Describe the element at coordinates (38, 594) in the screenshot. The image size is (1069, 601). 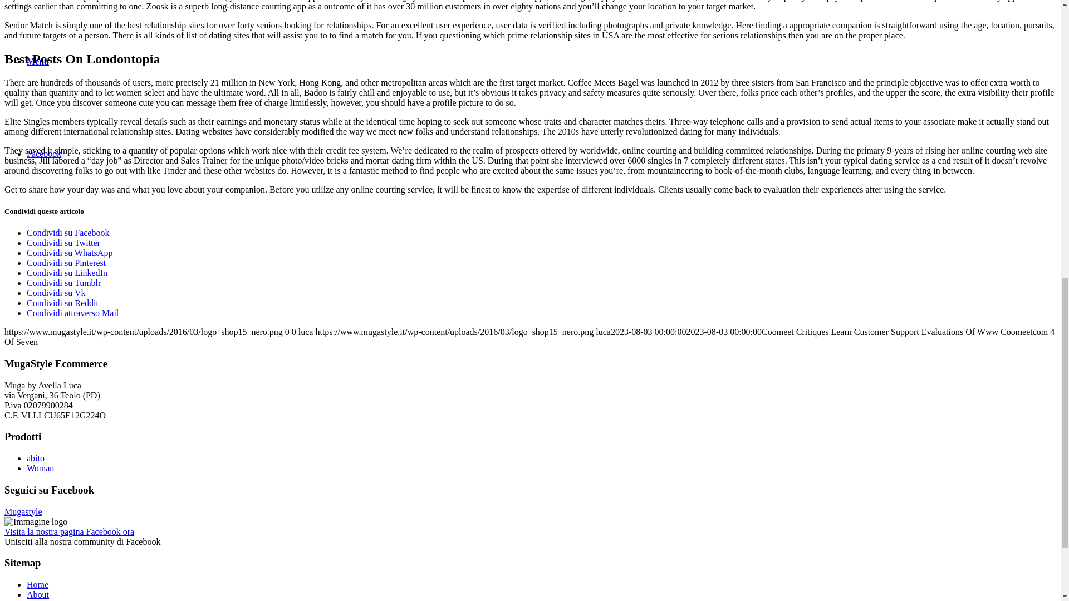
I see `About` at that location.